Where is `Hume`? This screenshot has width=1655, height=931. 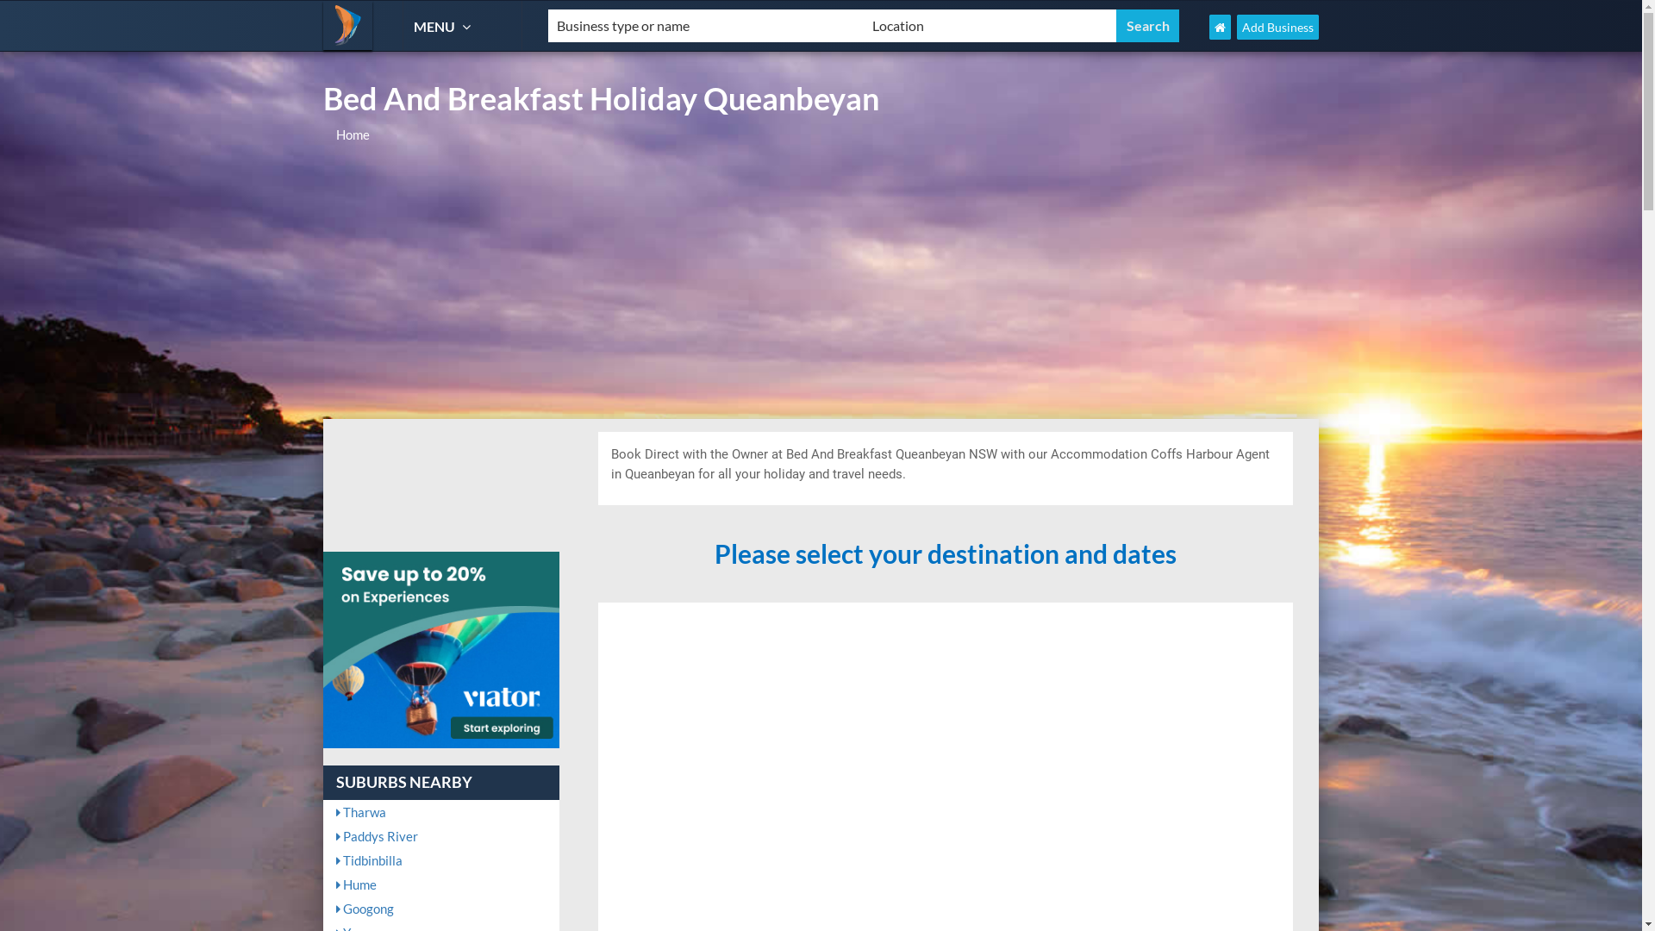
Hume is located at coordinates (441, 884).